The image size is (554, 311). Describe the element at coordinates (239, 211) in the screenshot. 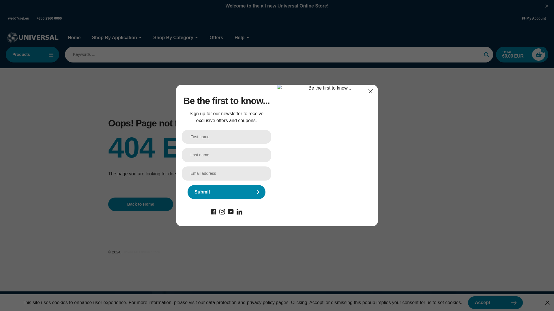

I see `Twitter` at that location.